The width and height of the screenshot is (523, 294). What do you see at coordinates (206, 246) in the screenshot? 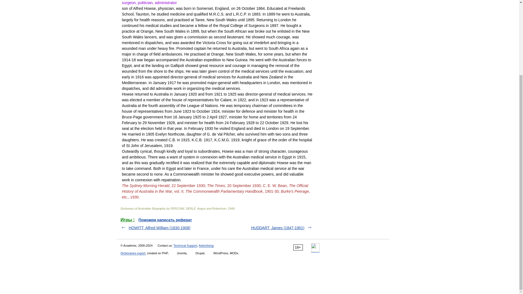
I see `Advertising` at bounding box center [206, 246].